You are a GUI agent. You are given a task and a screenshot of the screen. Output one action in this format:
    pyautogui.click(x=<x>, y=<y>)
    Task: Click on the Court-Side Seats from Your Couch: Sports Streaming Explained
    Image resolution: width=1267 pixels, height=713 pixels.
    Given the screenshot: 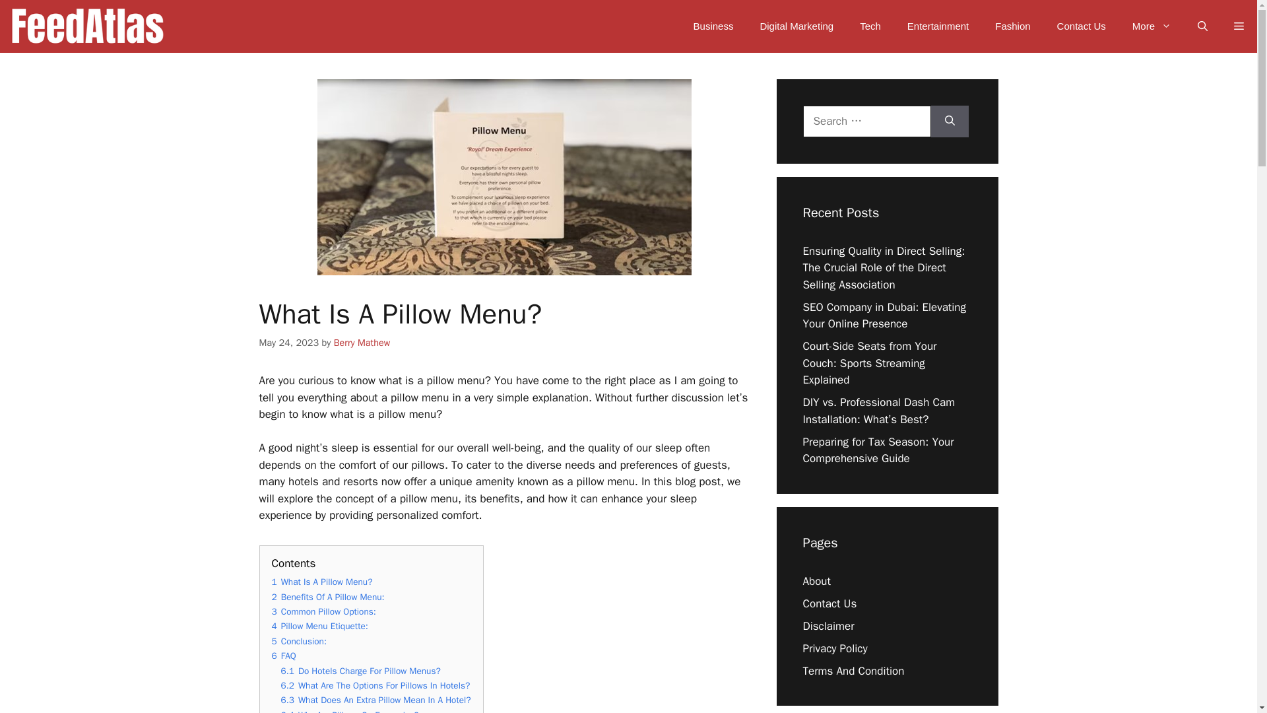 What is the action you would take?
    pyautogui.click(x=868, y=363)
    